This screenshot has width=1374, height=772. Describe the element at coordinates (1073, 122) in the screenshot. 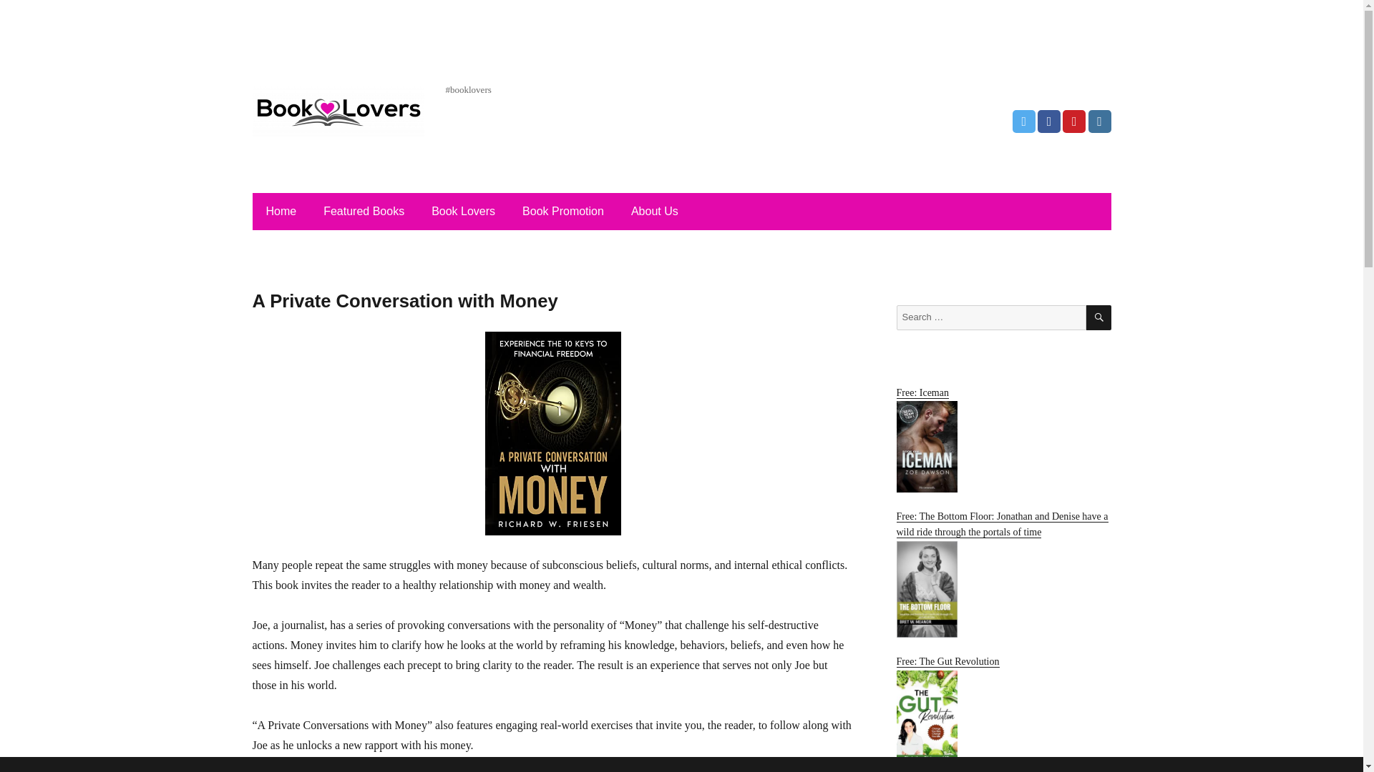

I see `Pinterest` at that location.